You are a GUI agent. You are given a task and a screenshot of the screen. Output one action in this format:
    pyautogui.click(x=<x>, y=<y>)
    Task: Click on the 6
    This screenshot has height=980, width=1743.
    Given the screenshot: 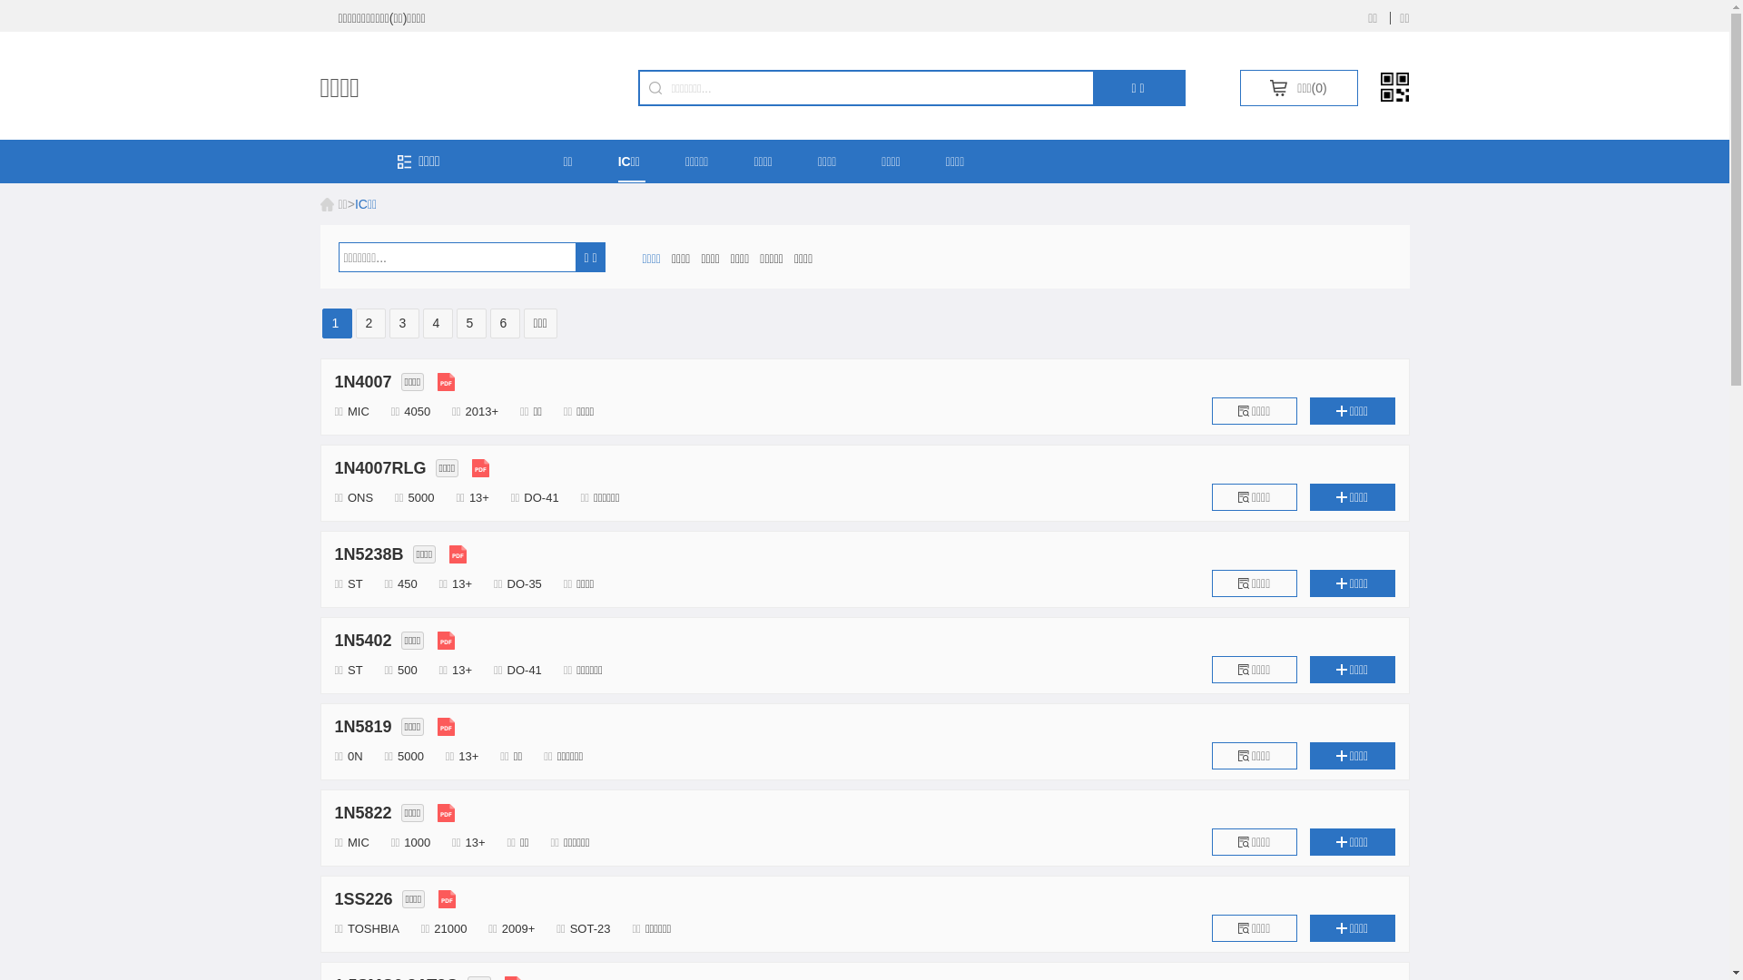 What is the action you would take?
    pyautogui.click(x=505, y=323)
    